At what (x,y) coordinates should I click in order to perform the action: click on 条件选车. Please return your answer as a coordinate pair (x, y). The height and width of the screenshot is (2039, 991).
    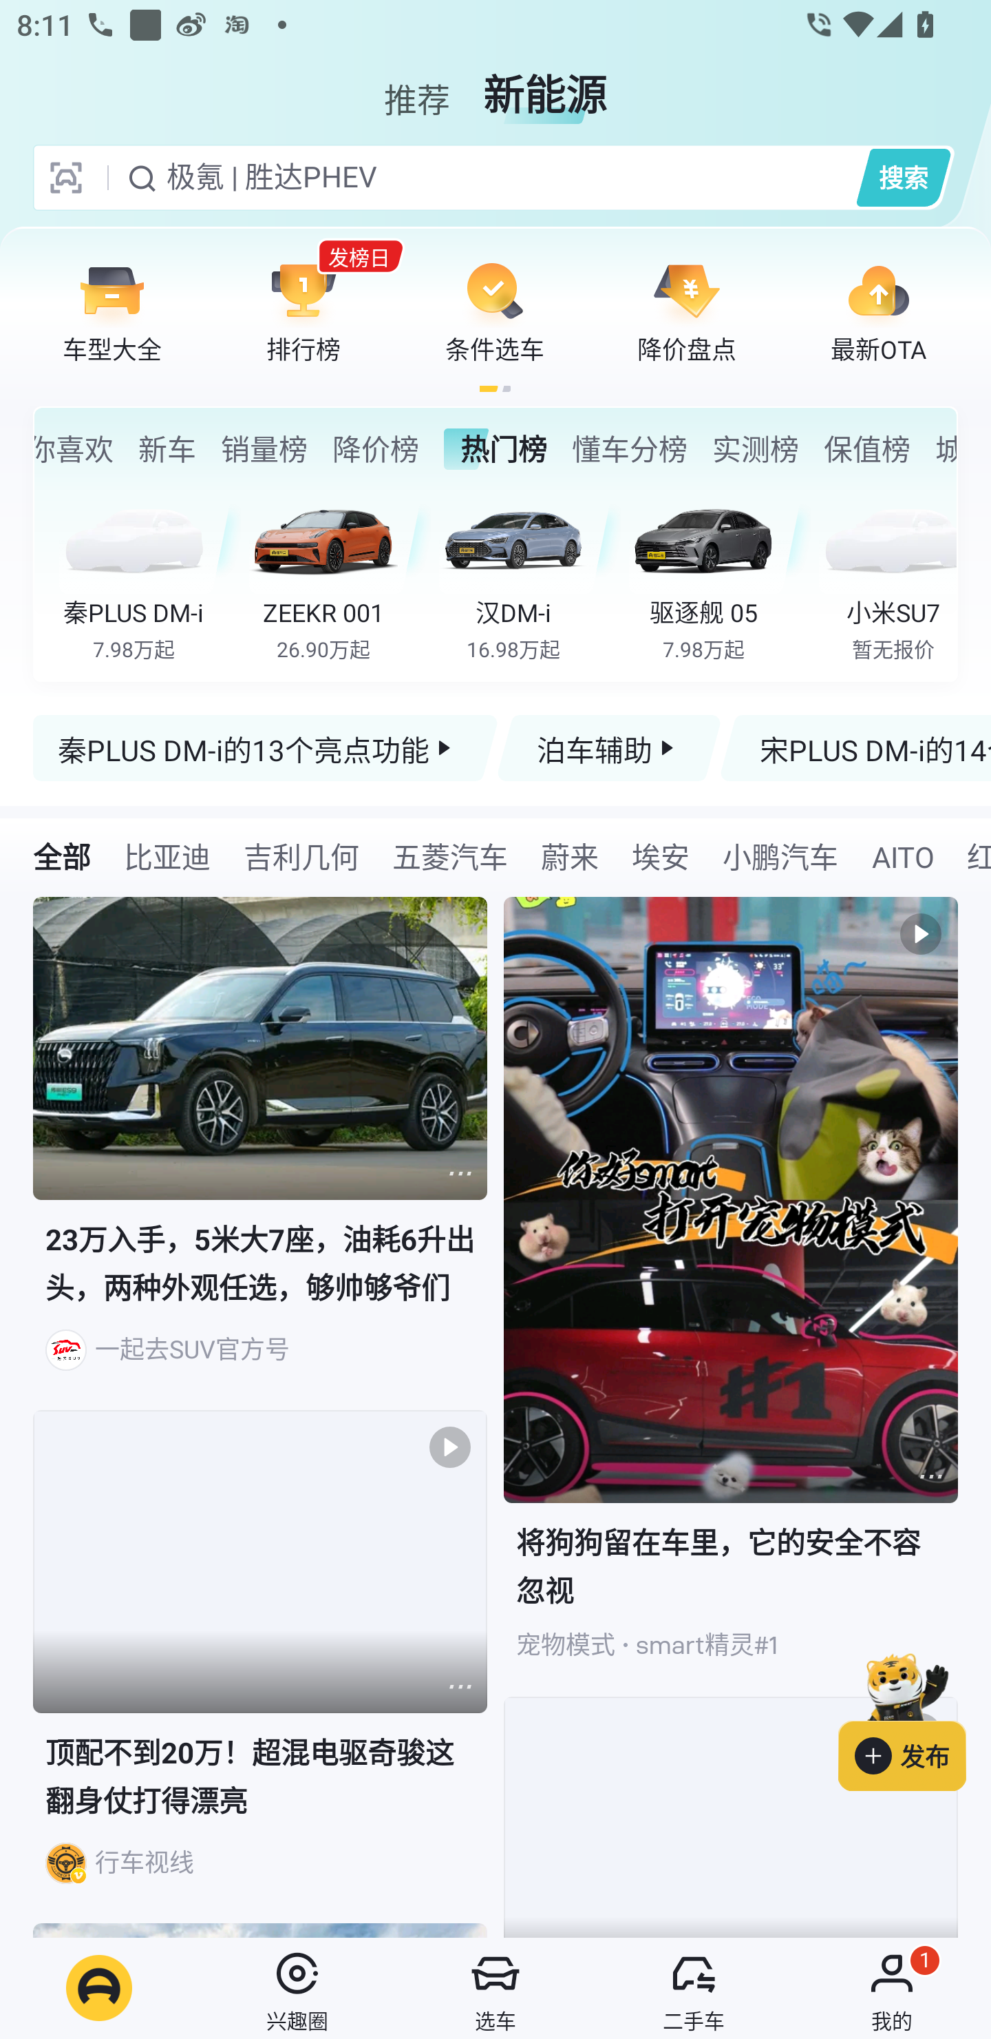
    Looking at the image, I should click on (495, 311).